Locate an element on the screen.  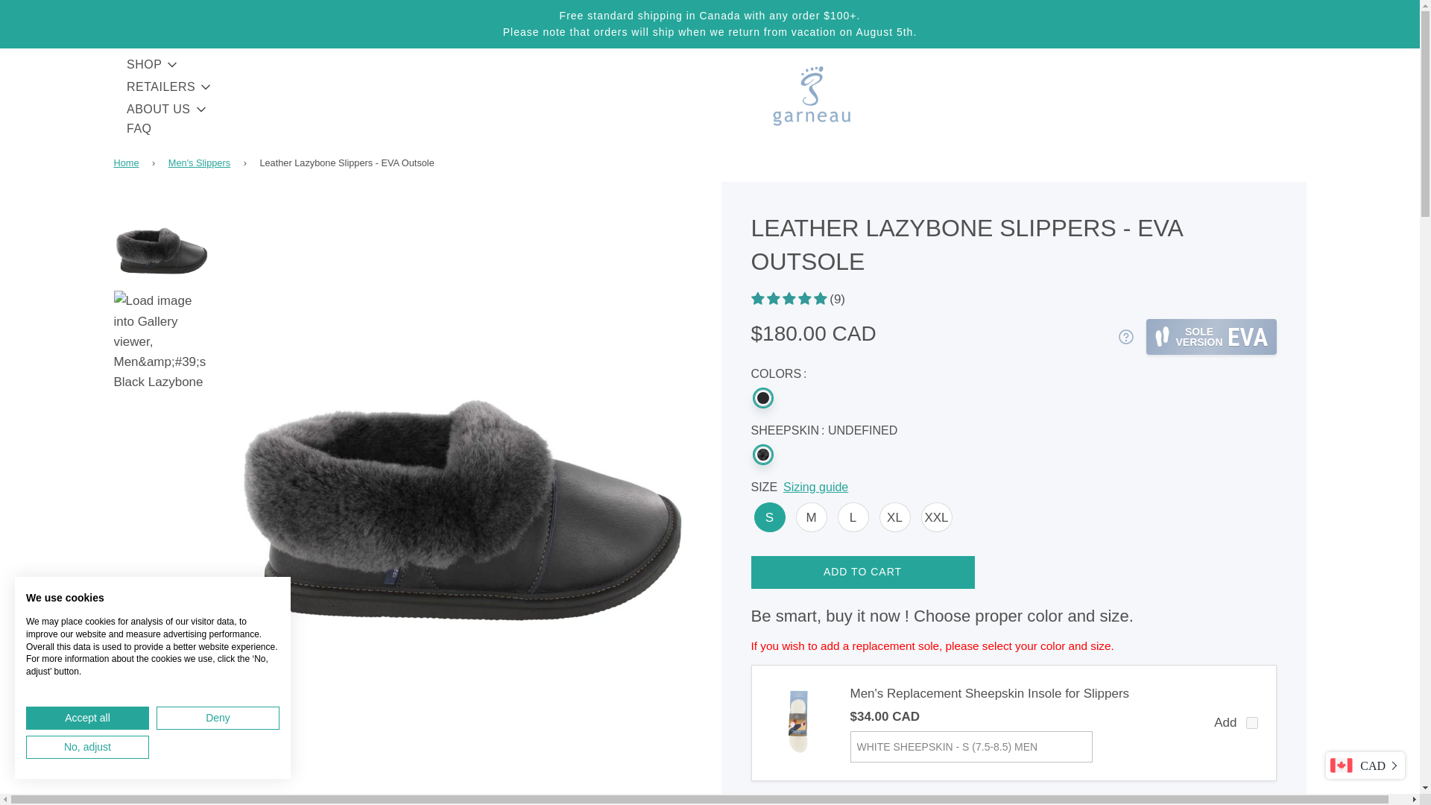
Log in is located at coordinates (1429, 82).